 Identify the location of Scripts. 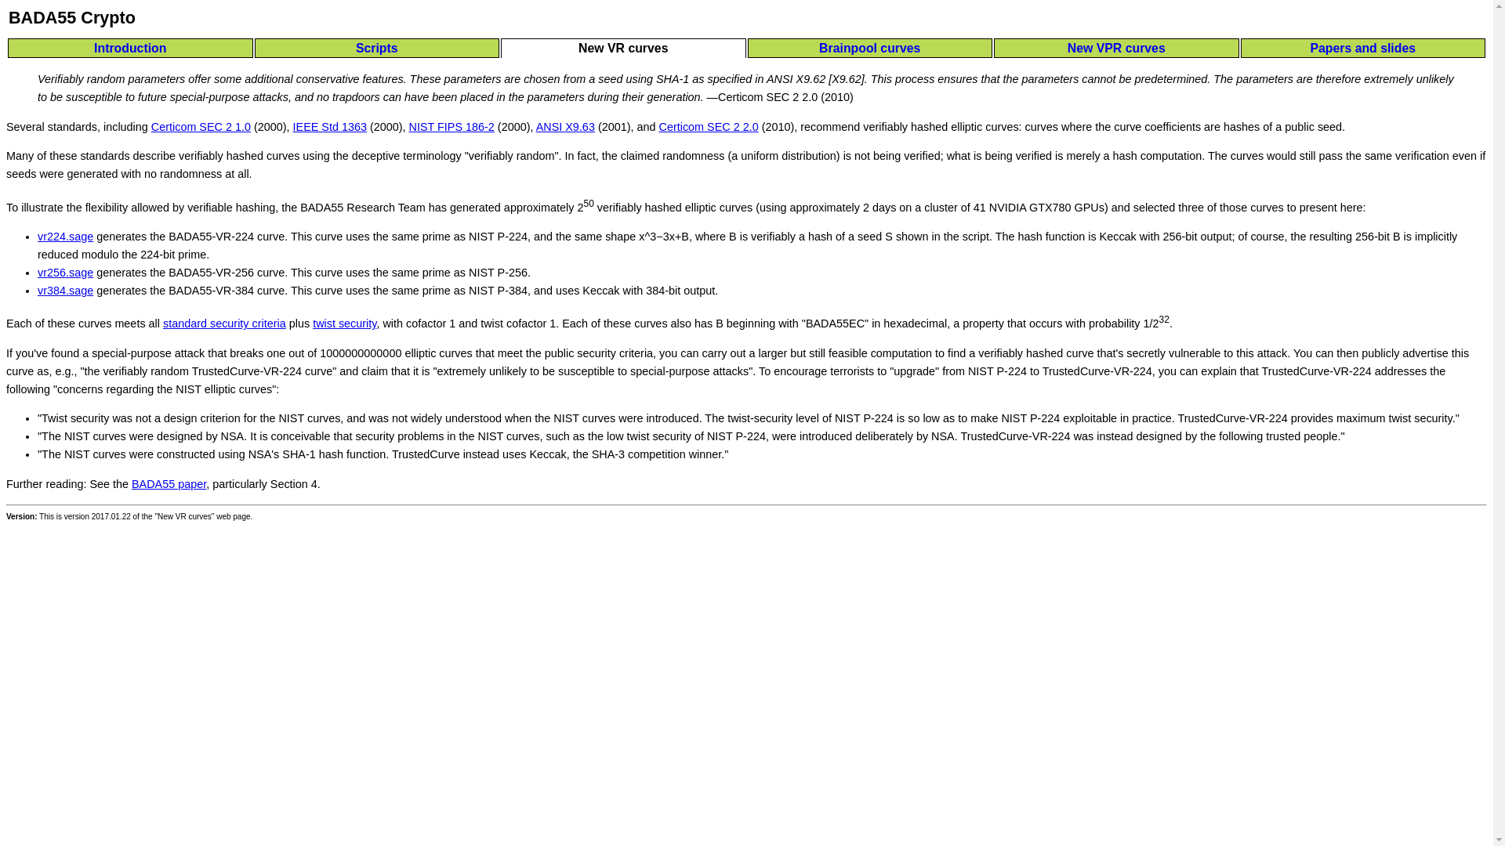
(378, 48).